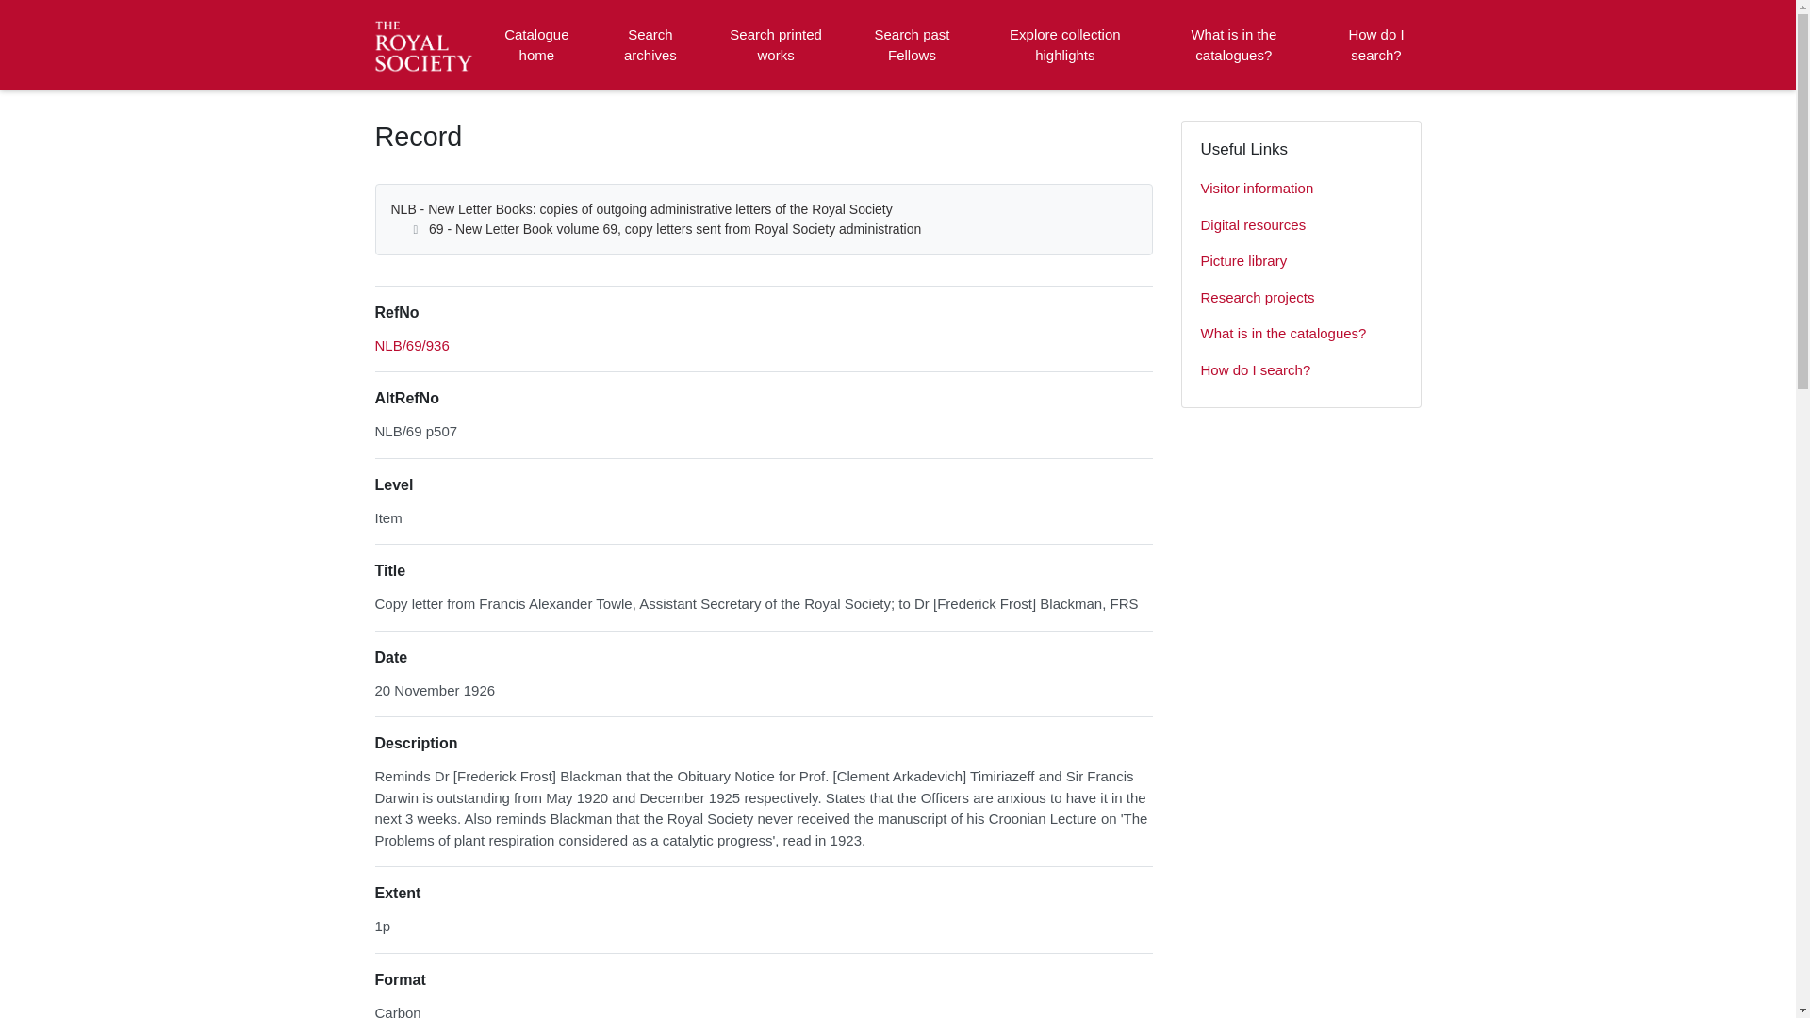 The image size is (1810, 1018). What do you see at coordinates (1301, 334) in the screenshot?
I see `What is in the catalogues?` at bounding box center [1301, 334].